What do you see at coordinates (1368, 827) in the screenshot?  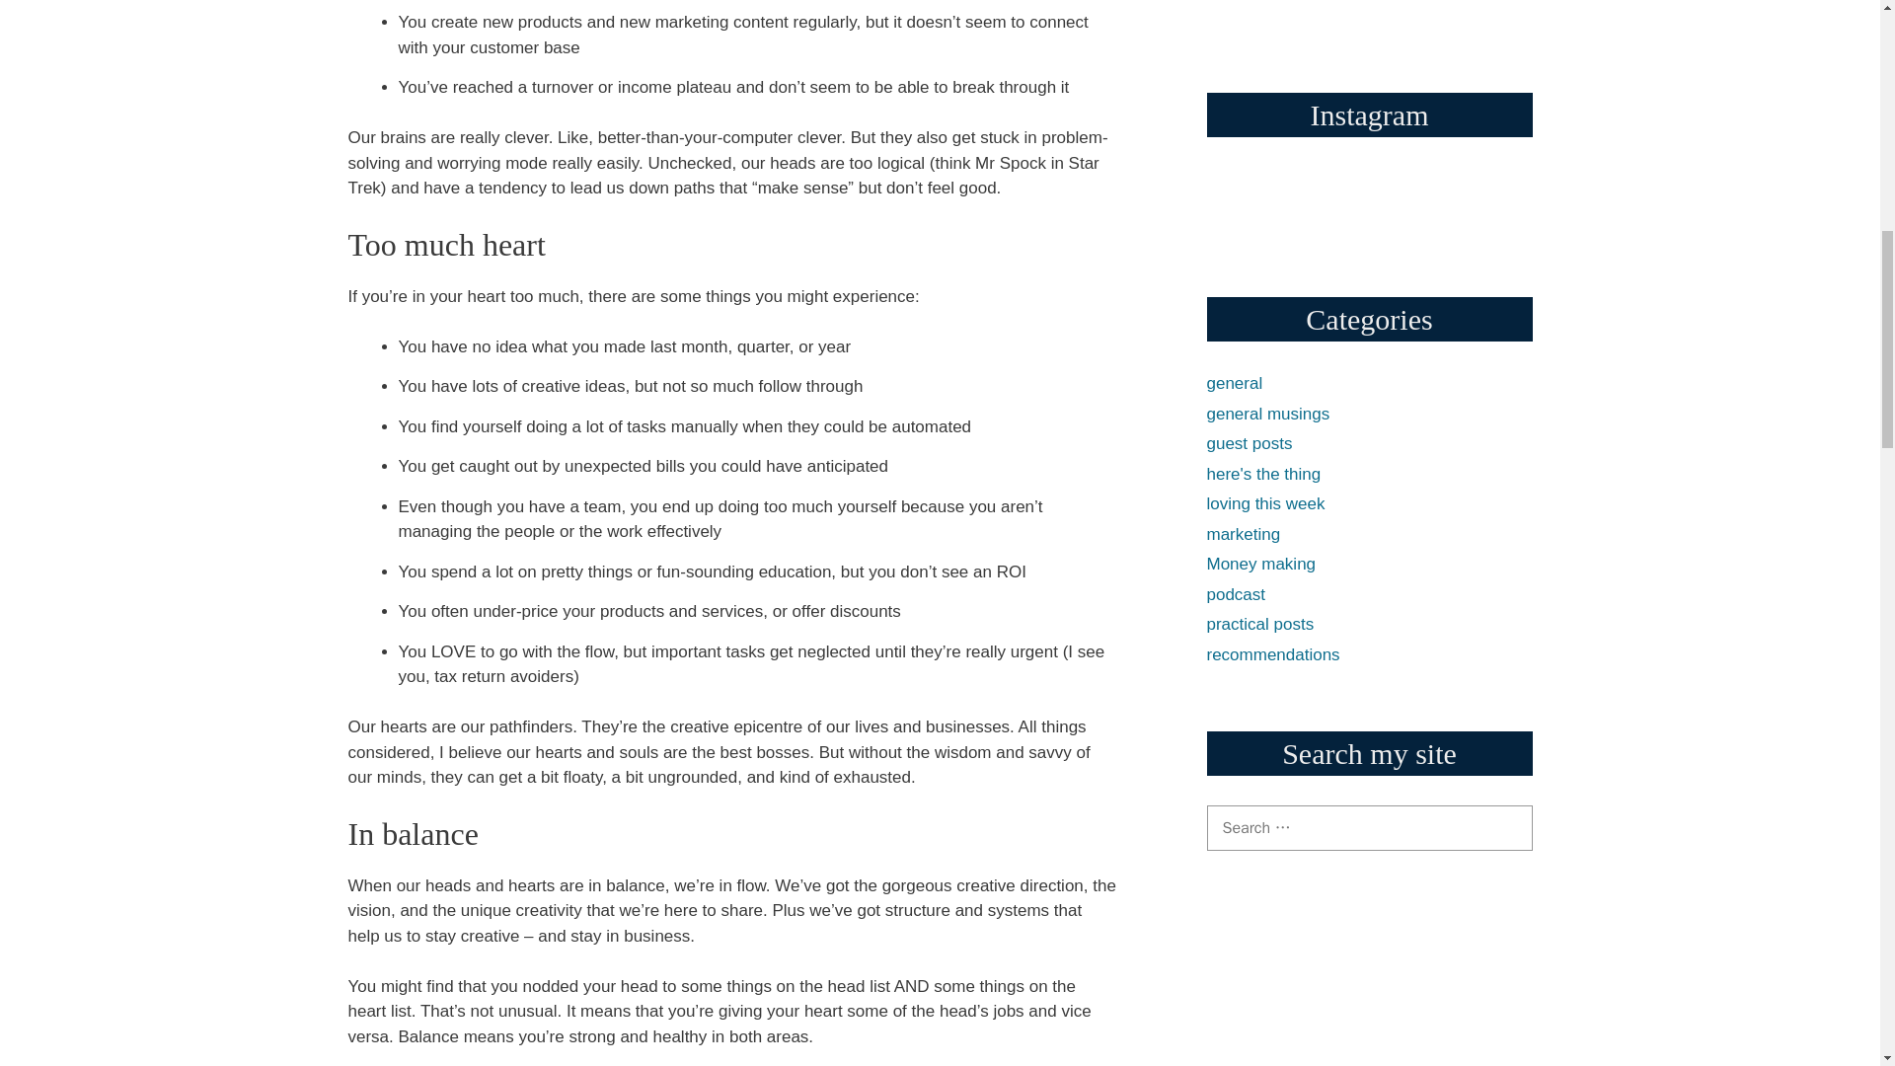 I see `Search for:` at bounding box center [1368, 827].